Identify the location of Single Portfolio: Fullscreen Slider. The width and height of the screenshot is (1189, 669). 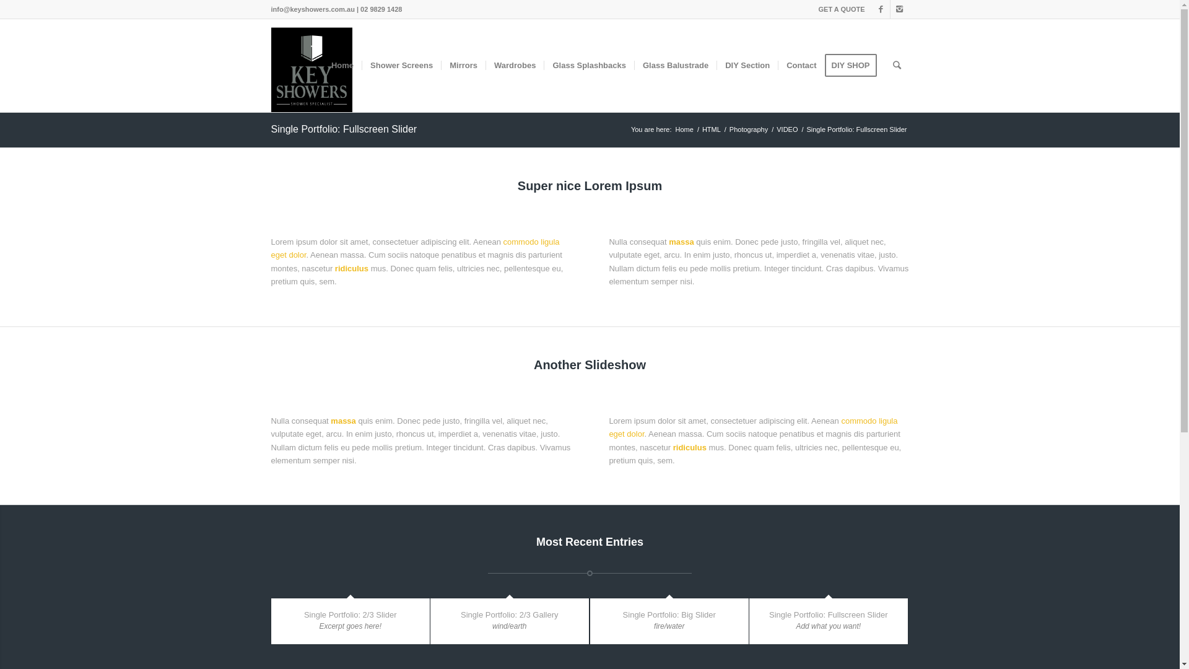
(344, 129).